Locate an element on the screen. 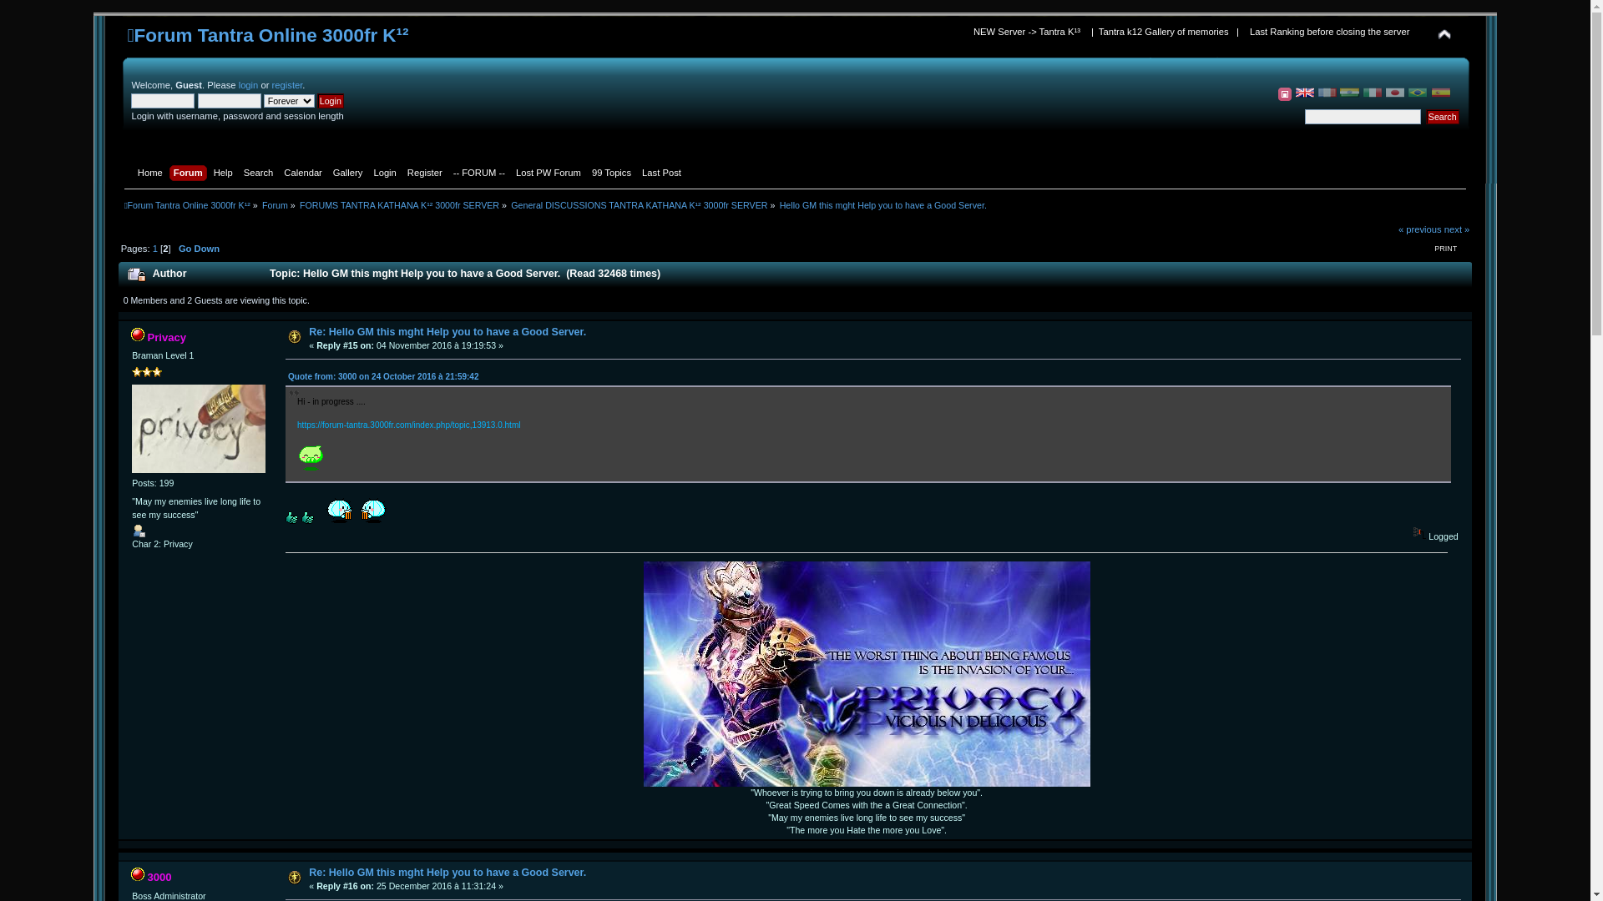 This screenshot has width=1603, height=901. French-utf8 is located at coordinates (1327, 93).